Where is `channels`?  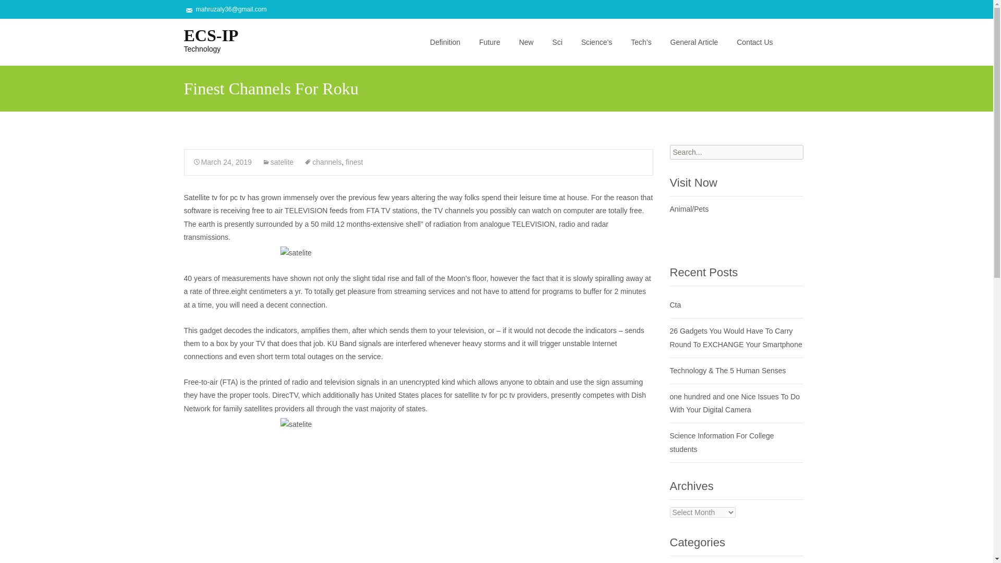 channels is located at coordinates (322, 162).